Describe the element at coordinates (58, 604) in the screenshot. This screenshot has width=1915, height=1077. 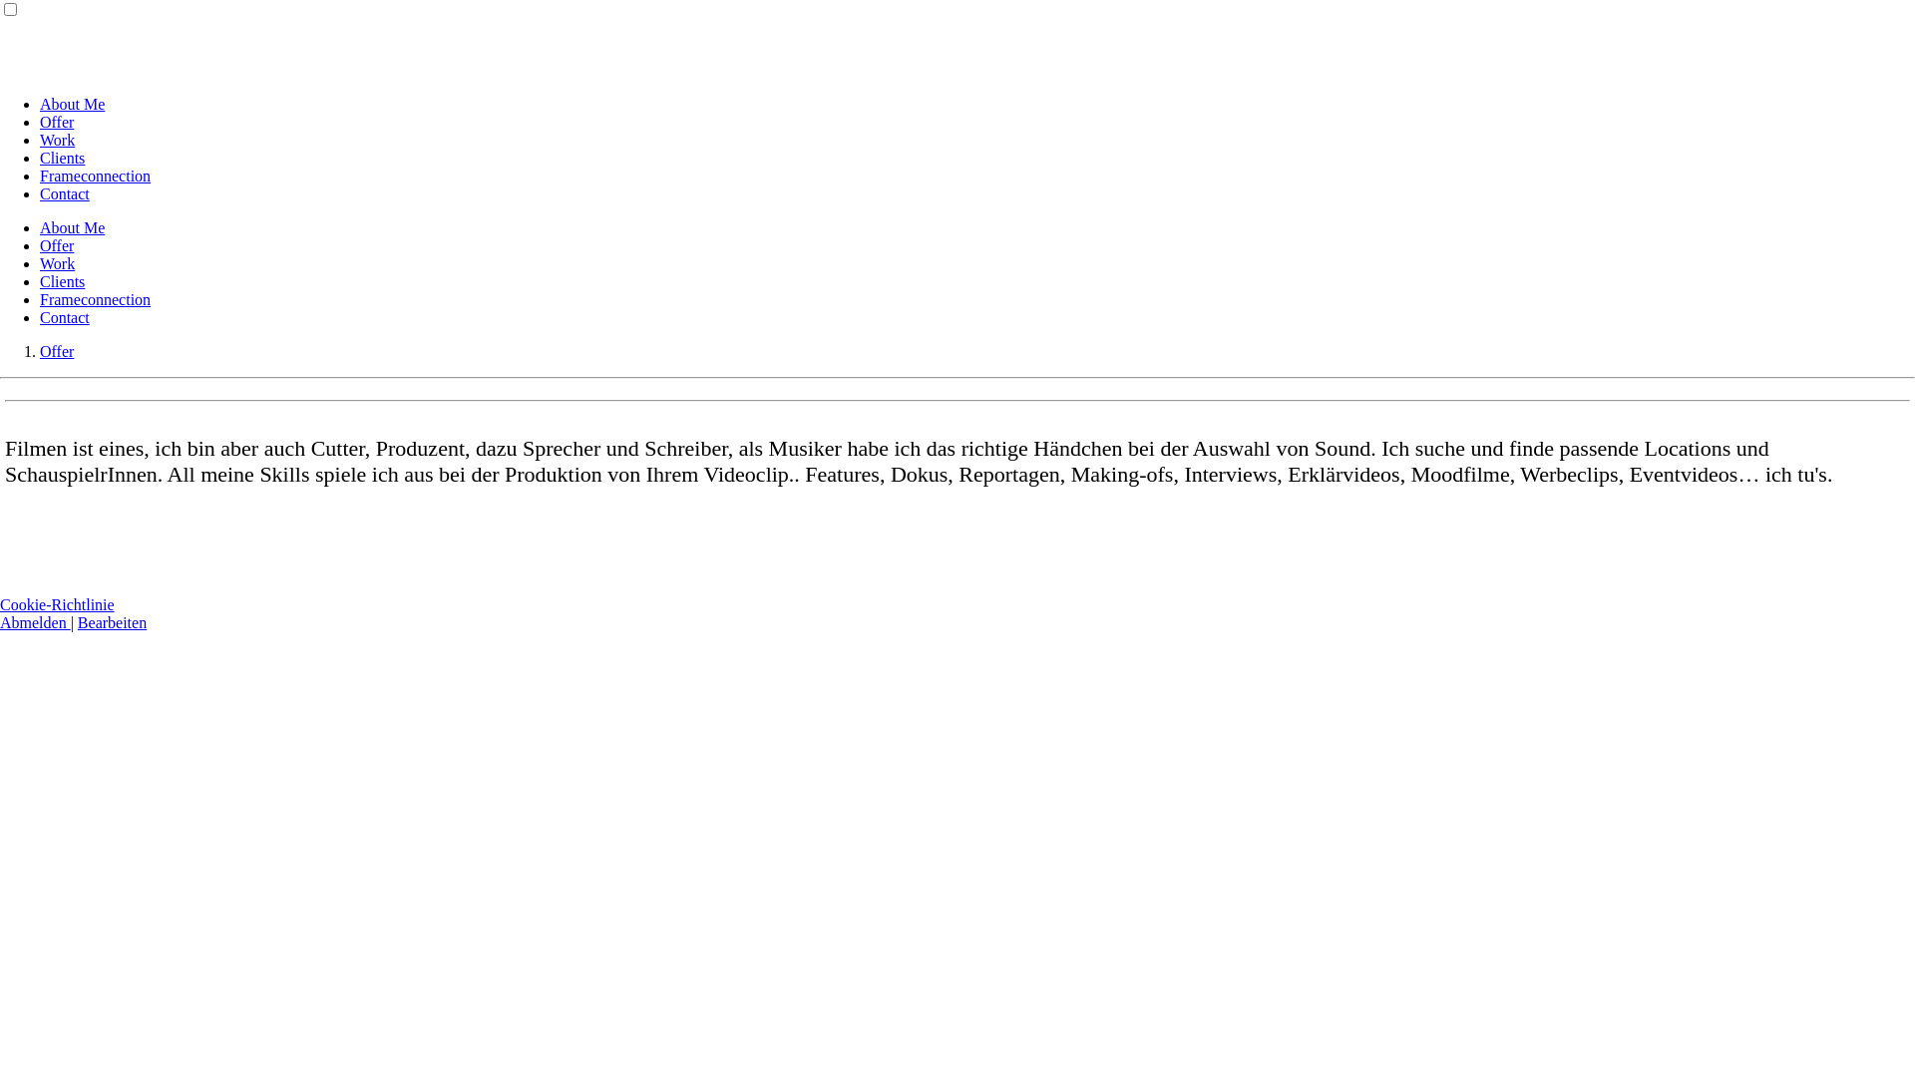
I see `Cookie-Richtlinie` at that location.